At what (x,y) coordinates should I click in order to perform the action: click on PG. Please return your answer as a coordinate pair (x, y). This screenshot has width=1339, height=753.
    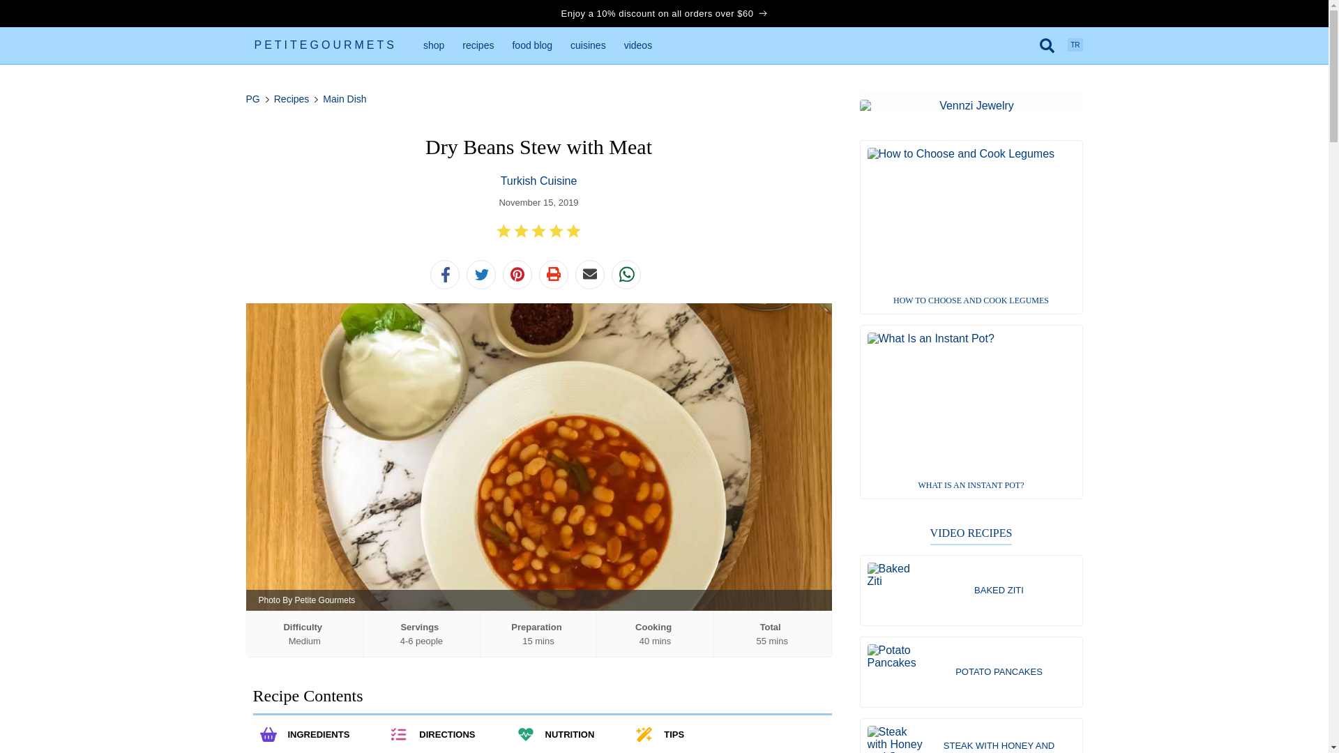
    Looking at the image, I should click on (252, 99).